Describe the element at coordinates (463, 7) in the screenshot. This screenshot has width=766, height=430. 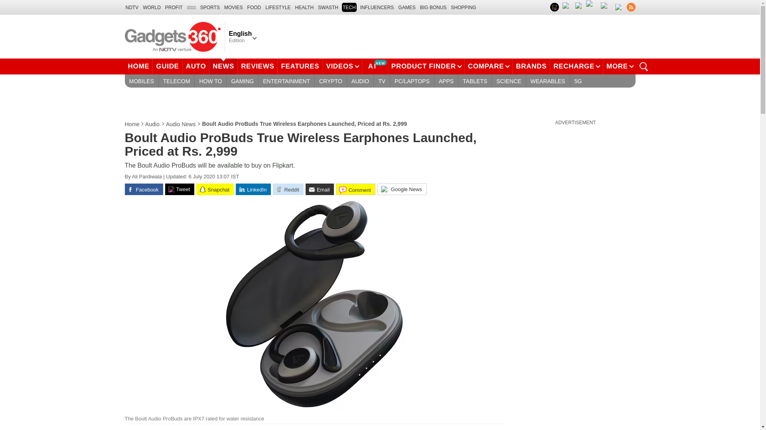
I see `SHOPPING` at that location.